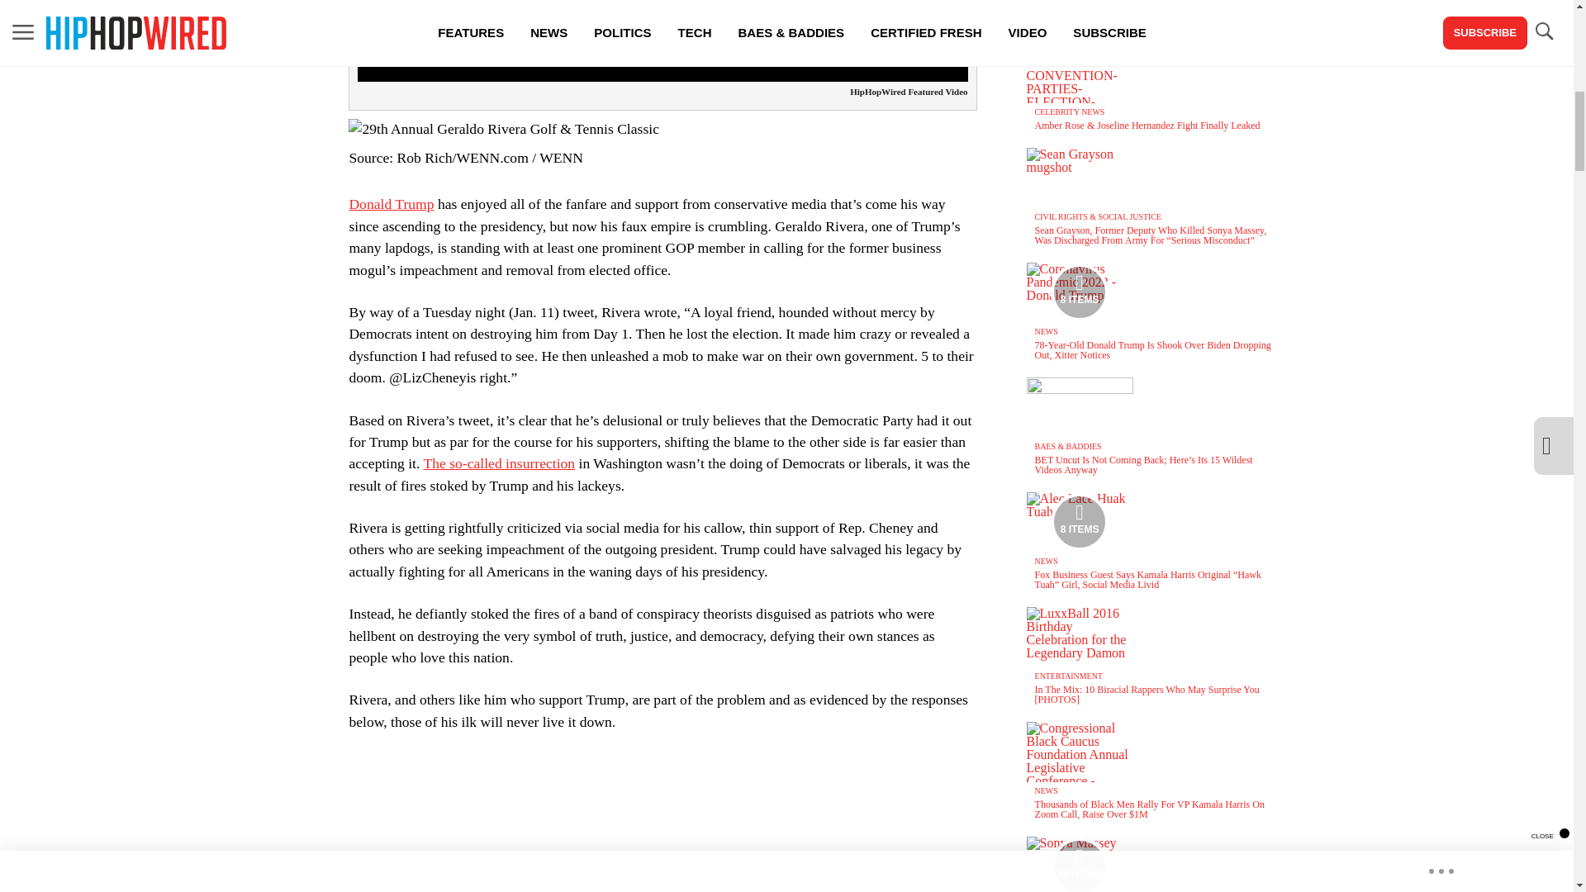  I want to click on Media Playlist, so click(1079, 865).